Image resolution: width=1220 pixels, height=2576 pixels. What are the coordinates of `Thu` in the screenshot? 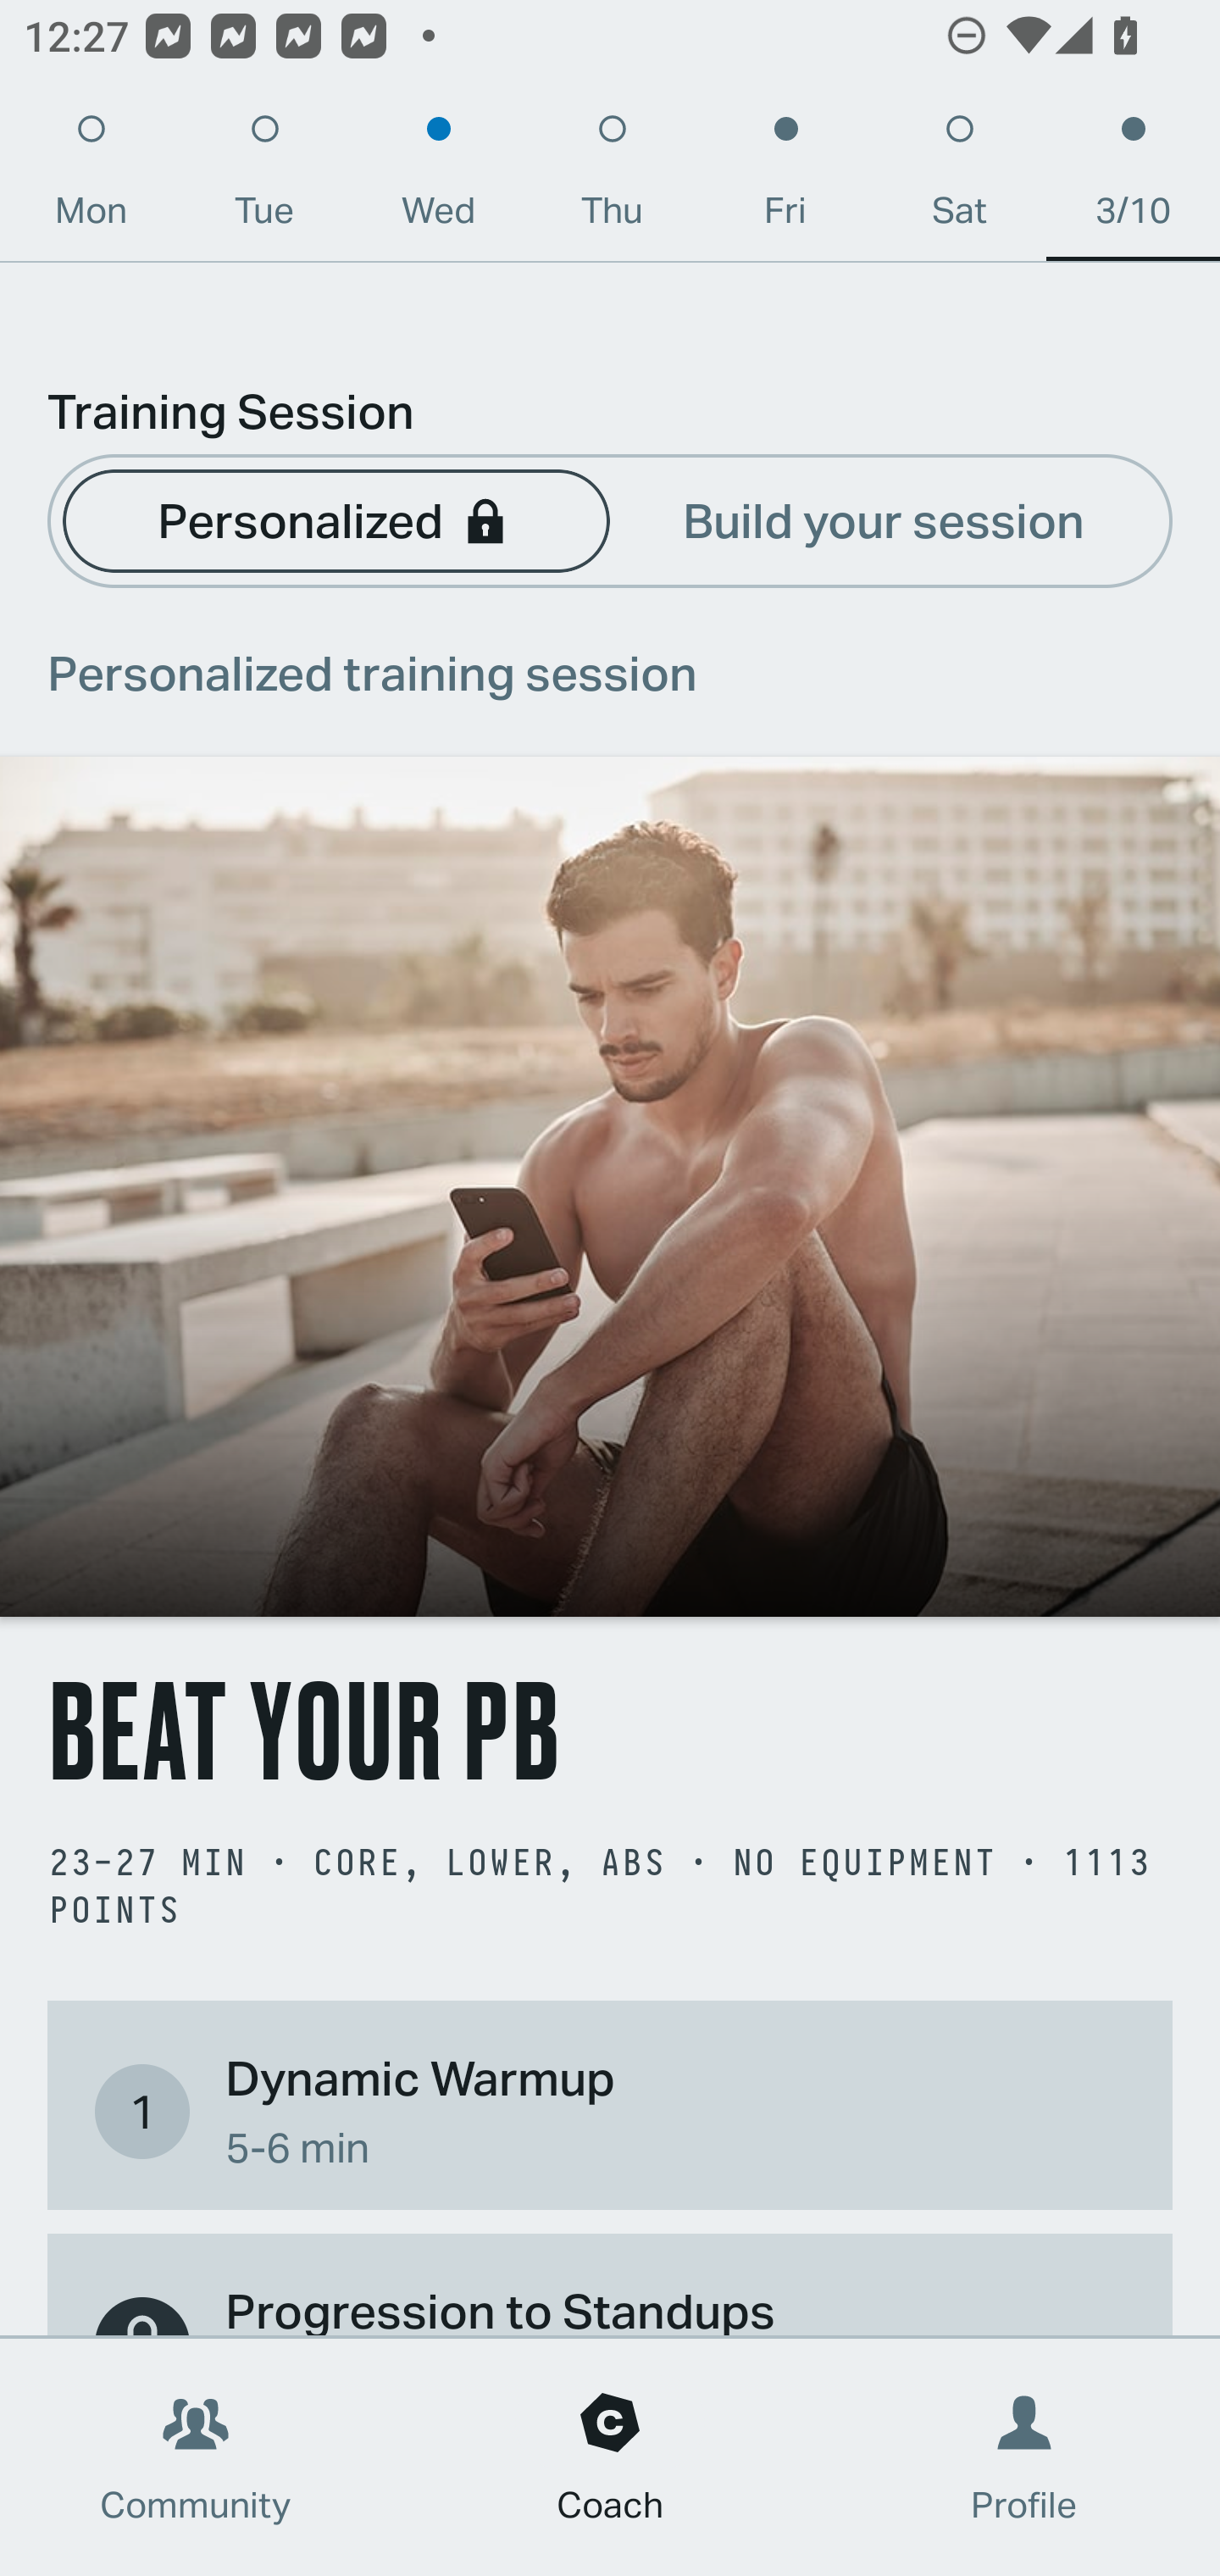 It's located at (612, 178).